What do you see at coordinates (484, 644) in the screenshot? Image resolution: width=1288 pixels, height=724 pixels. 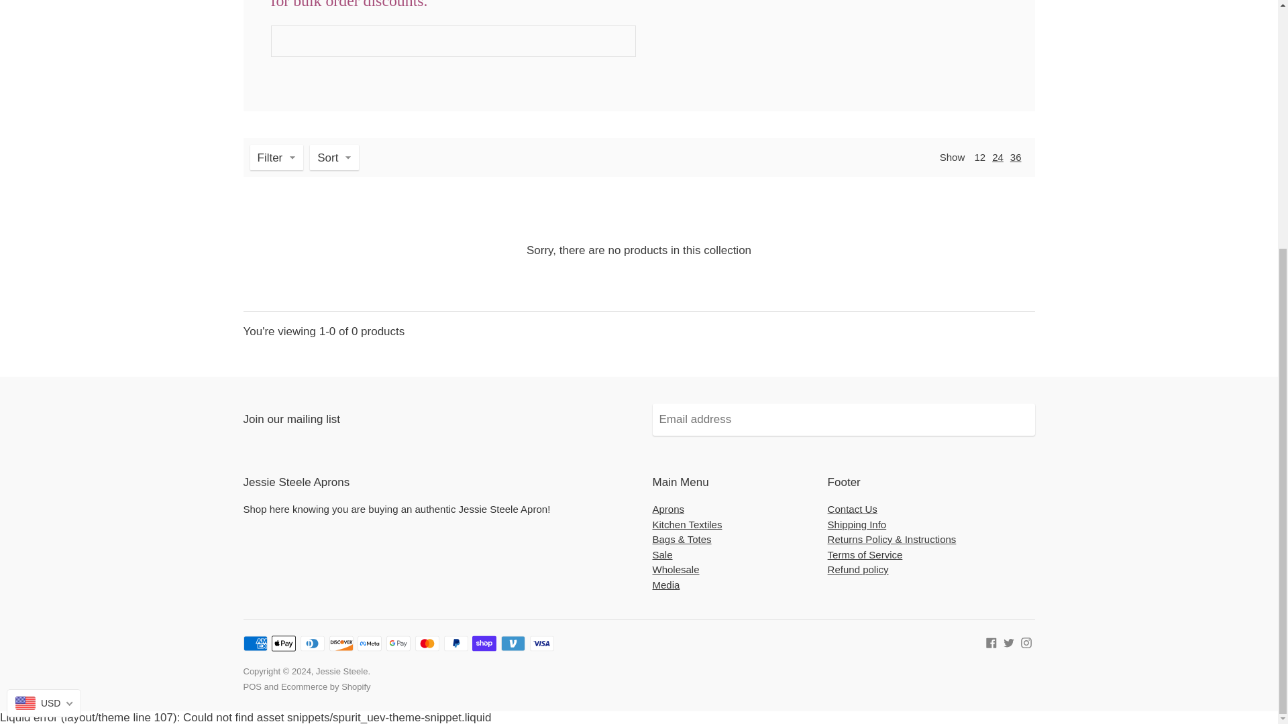 I see `Shop Pay` at bounding box center [484, 644].